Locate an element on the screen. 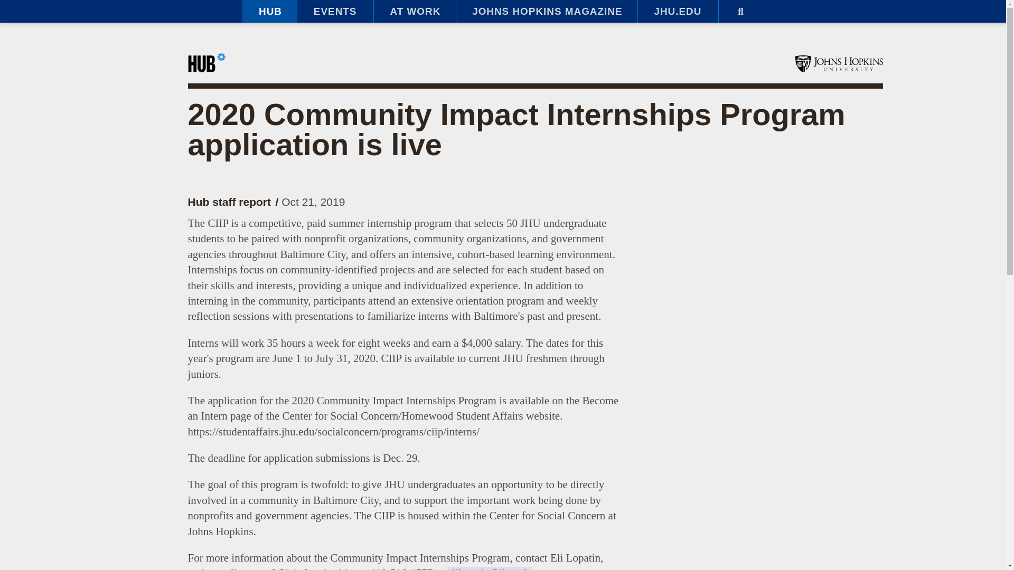 This screenshot has width=1014, height=570. EVENTS is located at coordinates (335, 12).